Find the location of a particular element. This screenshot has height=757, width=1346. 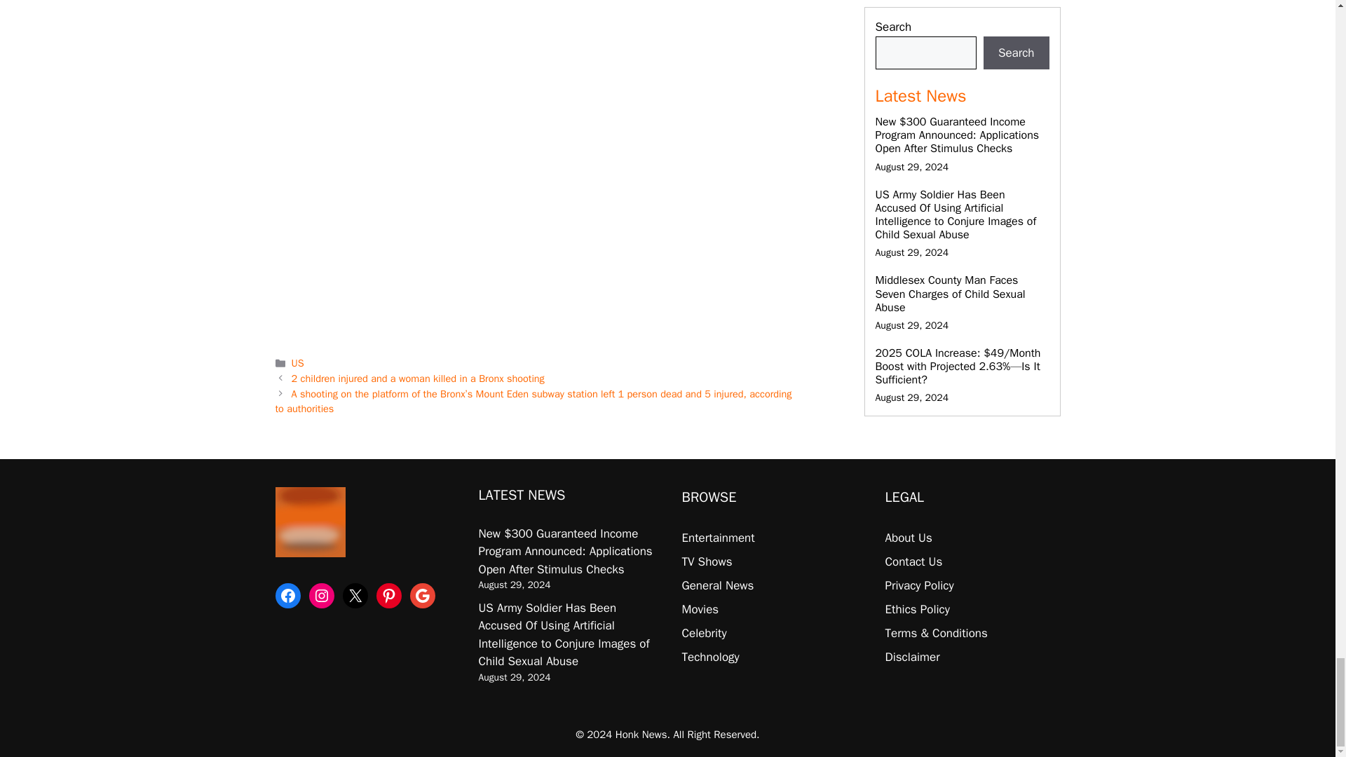

US is located at coordinates (297, 363).